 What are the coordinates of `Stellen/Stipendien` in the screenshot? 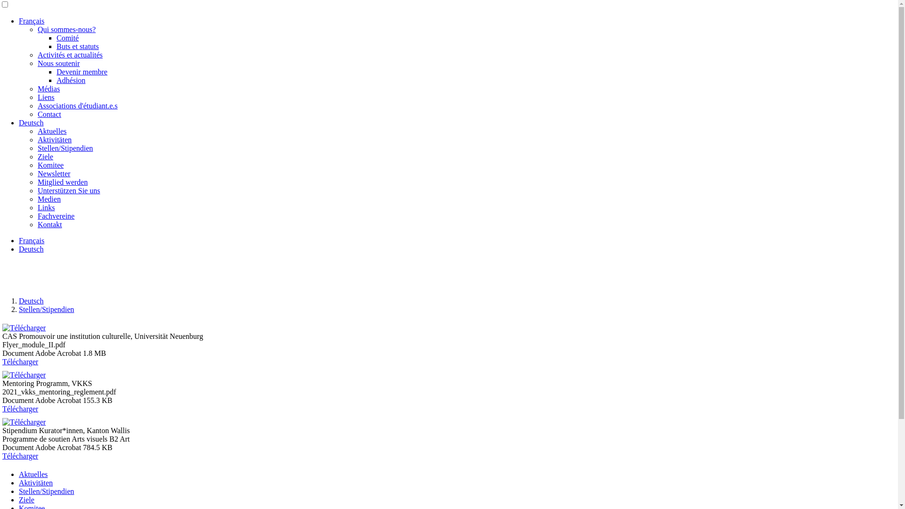 It's located at (65, 148).